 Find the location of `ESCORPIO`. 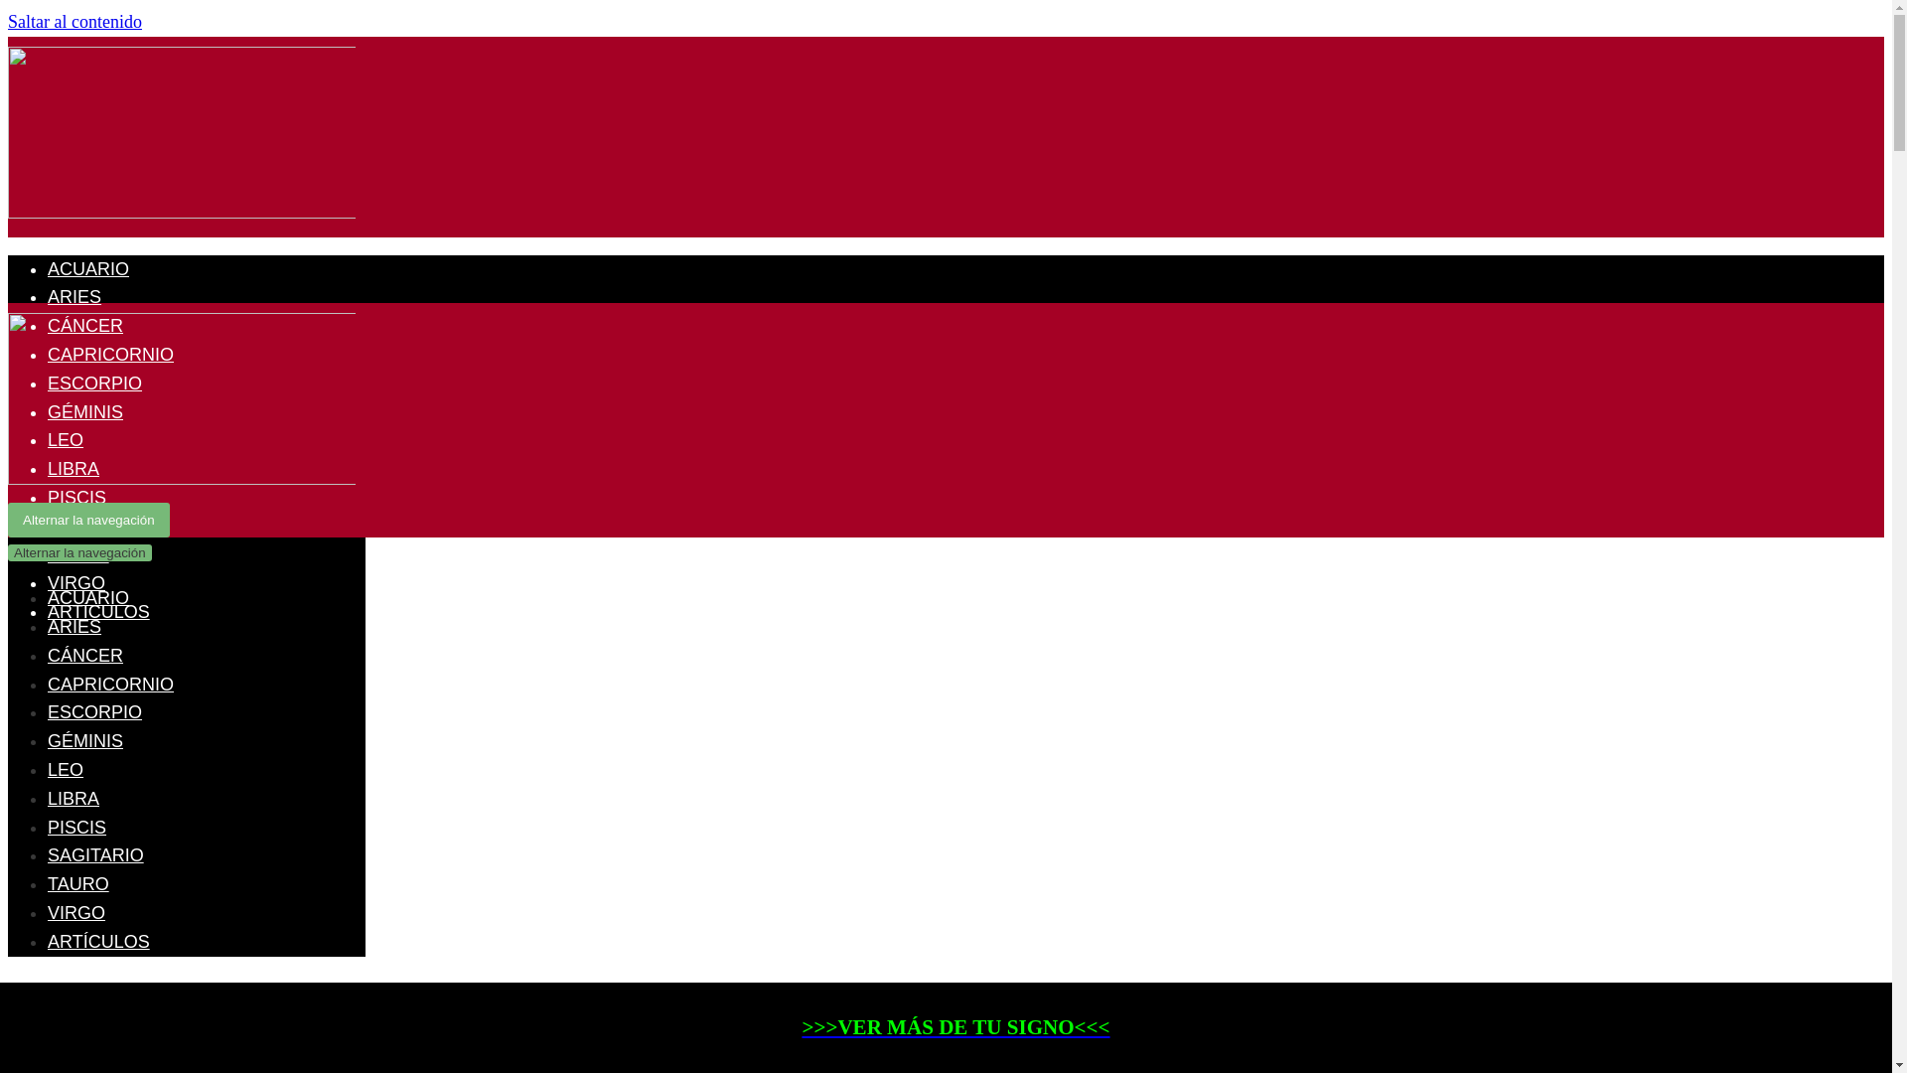

ESCORPIO is located at coordinates (95, 383).